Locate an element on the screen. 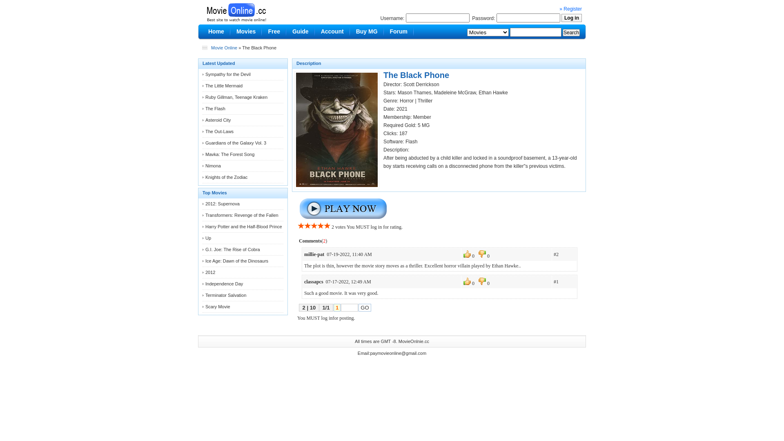  Search is located at coordinates (571, 33).